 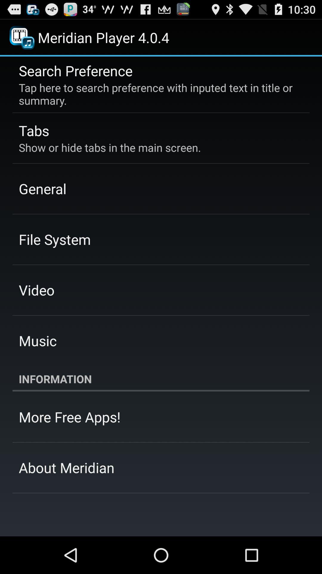 What do you see at coordinates (67, 468) in the screenshot?
I see `choose about meridian app` at bounding box center [67, 468].